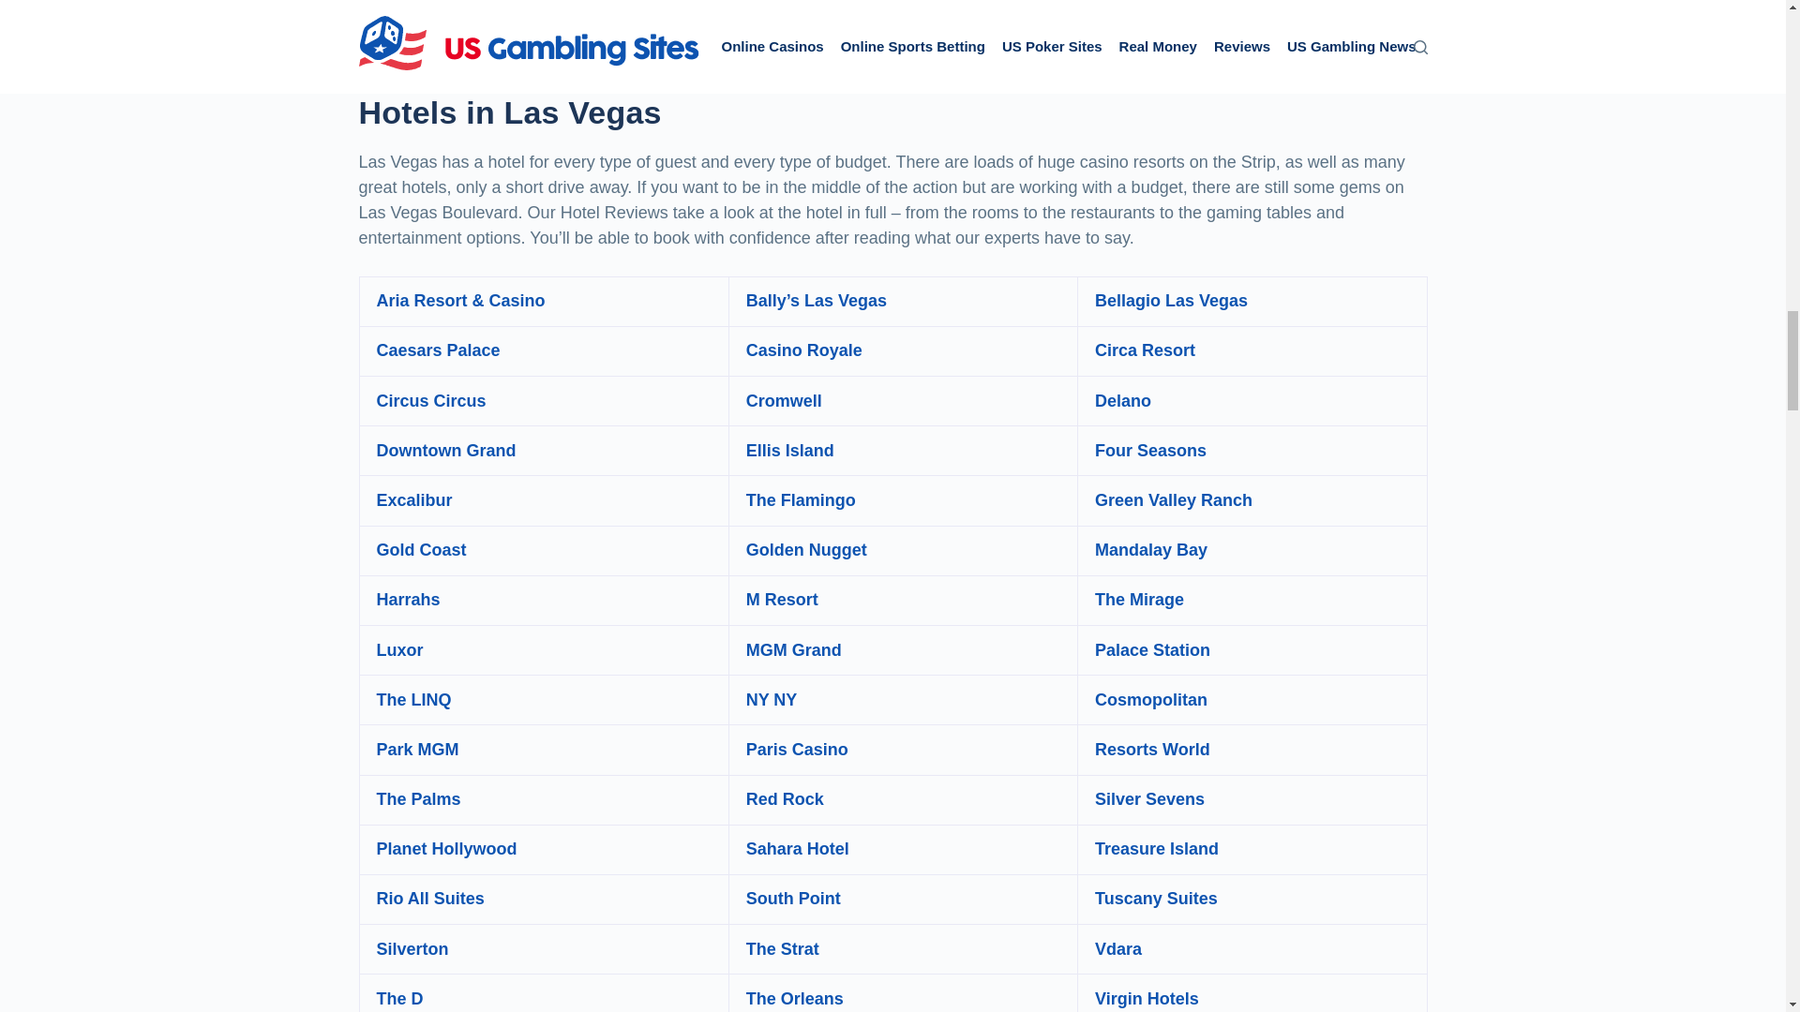 This screenshot has height=1012, width=1800. Describe the element at coordinates (806, 549) in the screenshot. I see `Golden Nugget` at that location.